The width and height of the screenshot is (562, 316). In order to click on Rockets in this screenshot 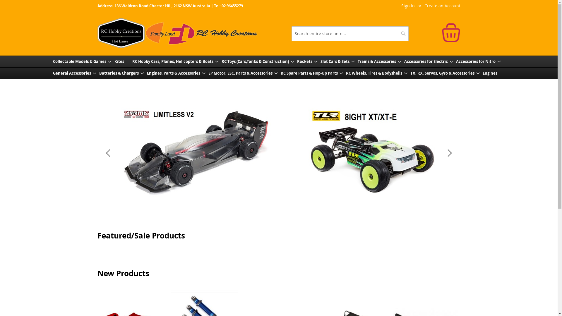, I will do `click(307, 61)`.